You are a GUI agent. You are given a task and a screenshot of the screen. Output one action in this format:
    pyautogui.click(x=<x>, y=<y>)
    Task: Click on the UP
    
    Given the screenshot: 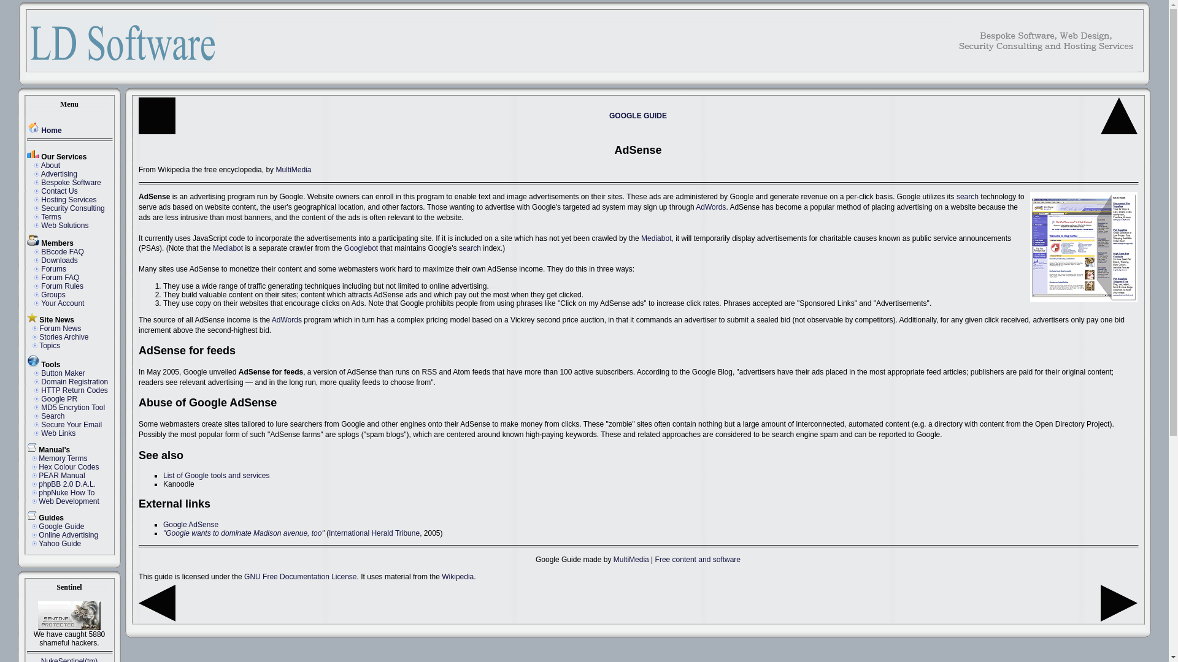 What is the action you would take?
    pyautogui.click(x=1119, y=132)
    